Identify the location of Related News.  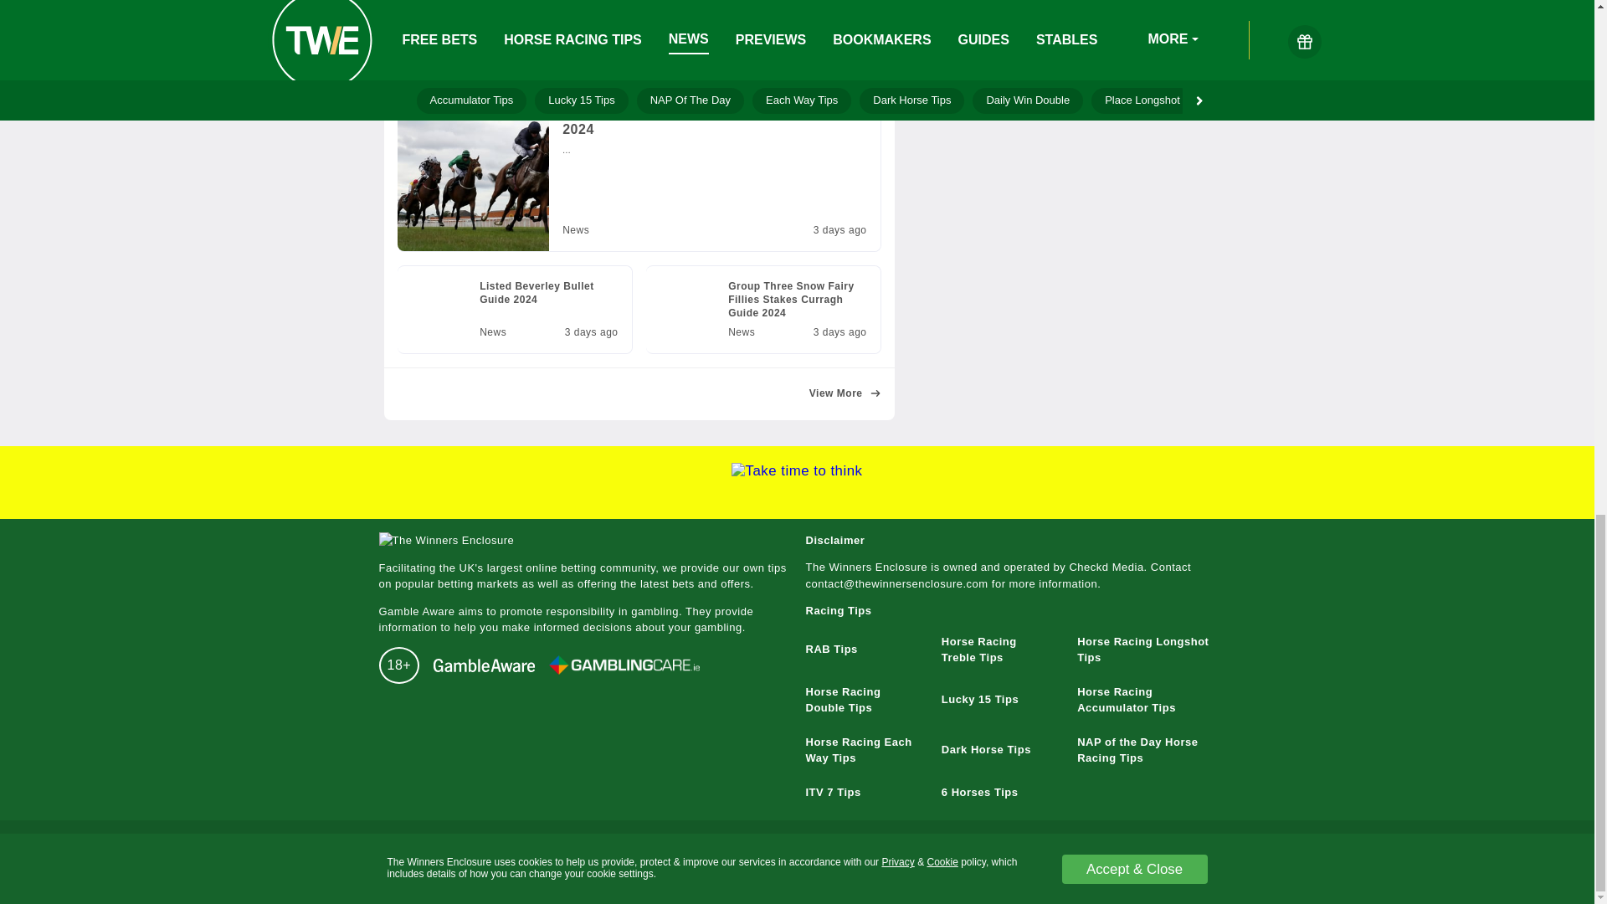
(638, 221).